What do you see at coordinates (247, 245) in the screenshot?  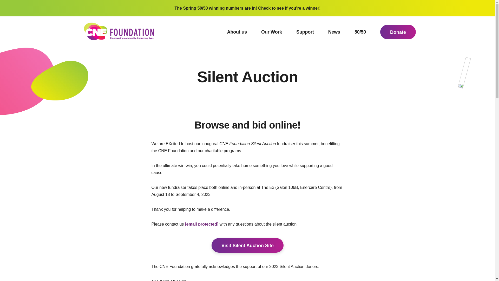 I see `Visit Silent Auction Site` at bounding box center [247, 245].